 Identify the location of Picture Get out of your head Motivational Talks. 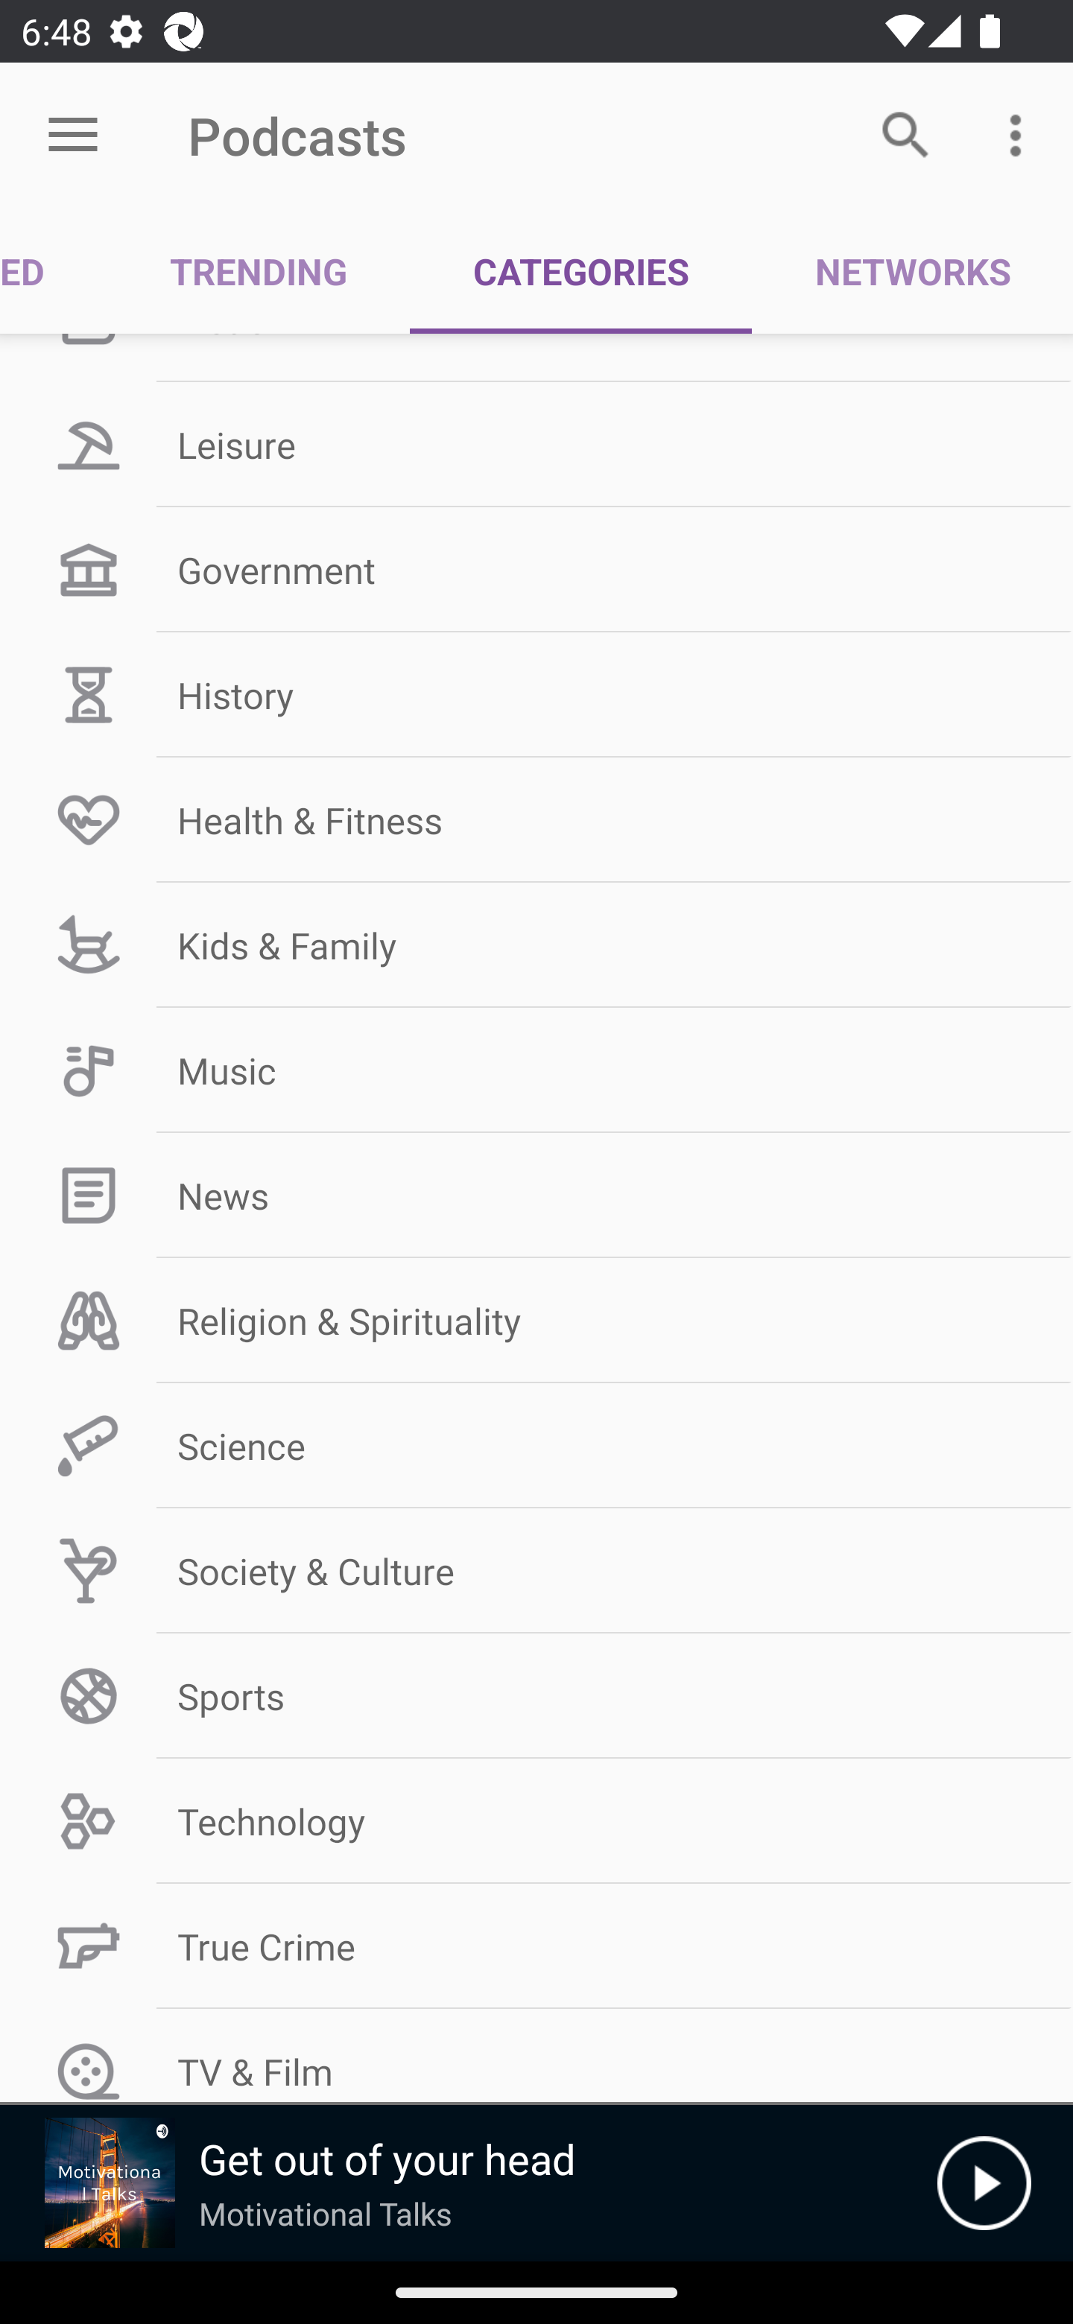
(469, 2183).